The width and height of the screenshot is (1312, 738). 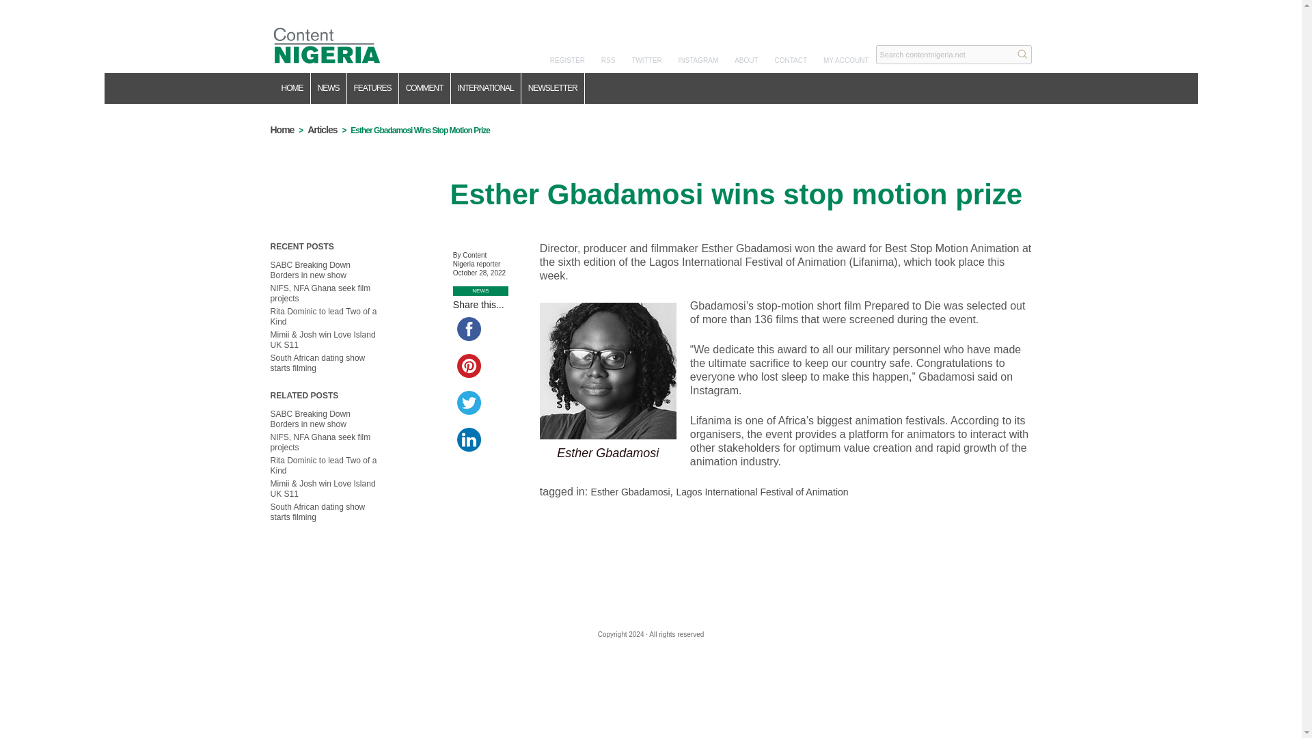 What do you see at coordinates (320, 292) in the screenshot?
I see `NIFS, NFA Ghana seek film projects` at bounding box center [320, 292].